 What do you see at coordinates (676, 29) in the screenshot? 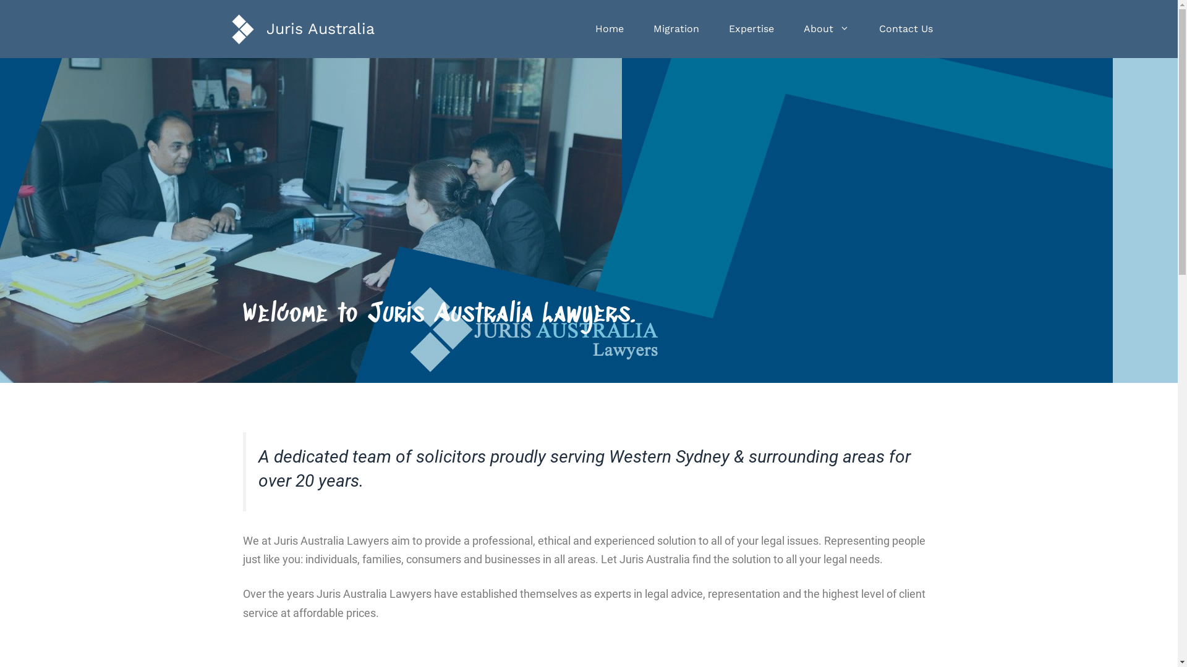
I see `Migration` at bounding box center [676, 29].